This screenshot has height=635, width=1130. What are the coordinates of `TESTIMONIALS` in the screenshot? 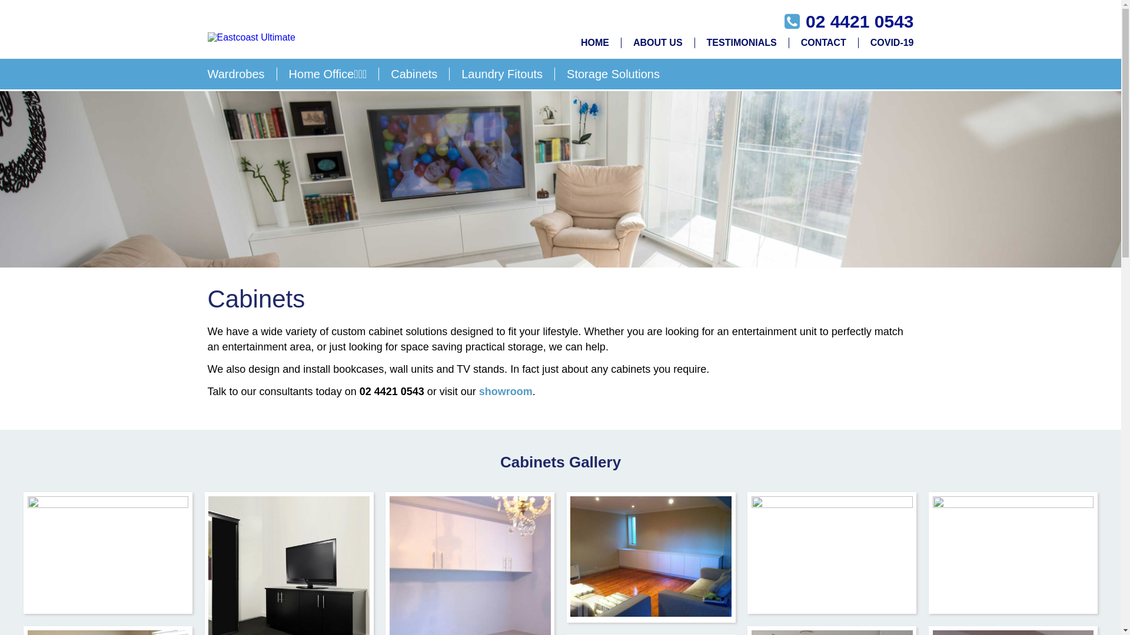 It's located at (742, 43).